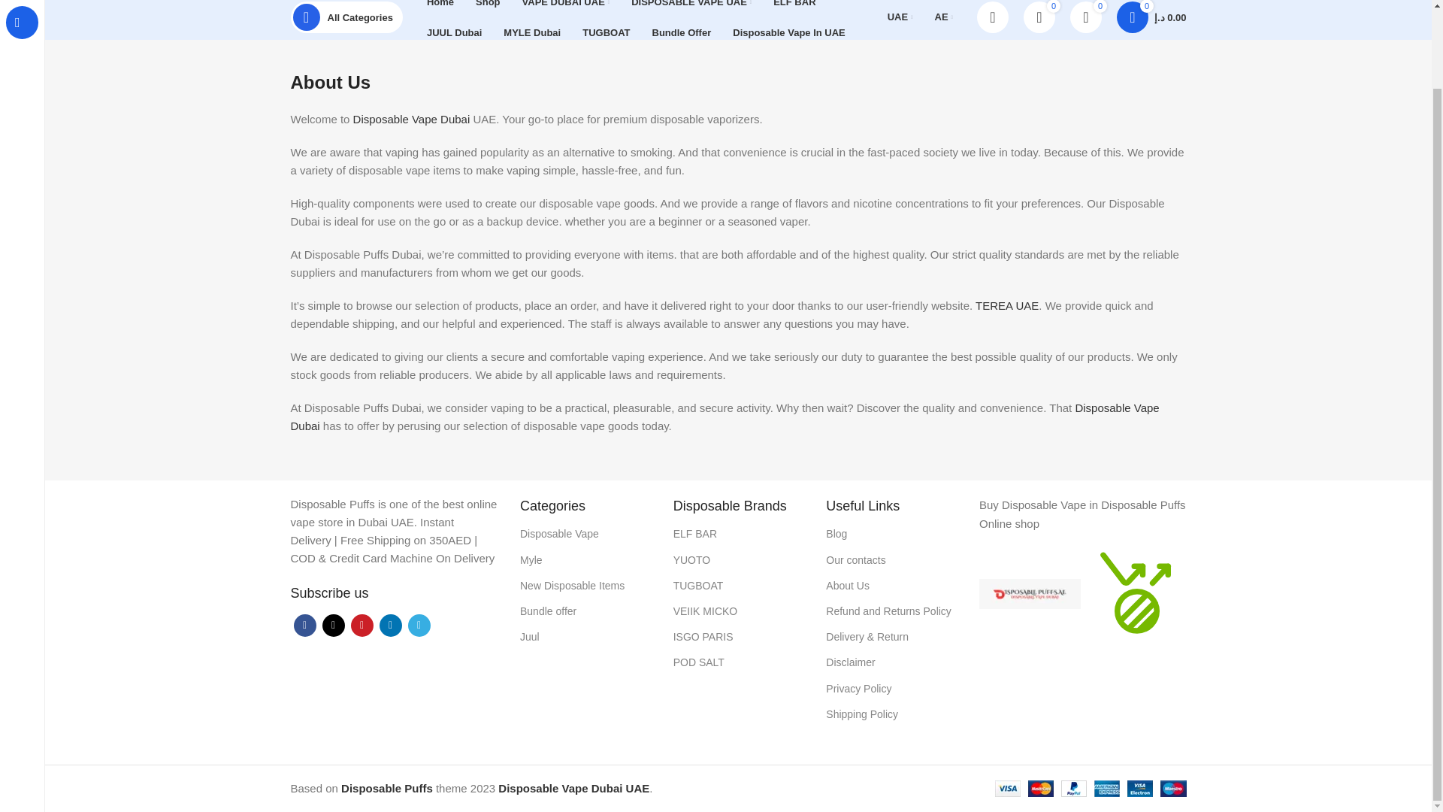 The height and width of the screenshot is (812, 1443). What do you see at coordinates (1151, 17) in the screenshot?
I see `Shopping cart` at bounding box center [1151, 17].